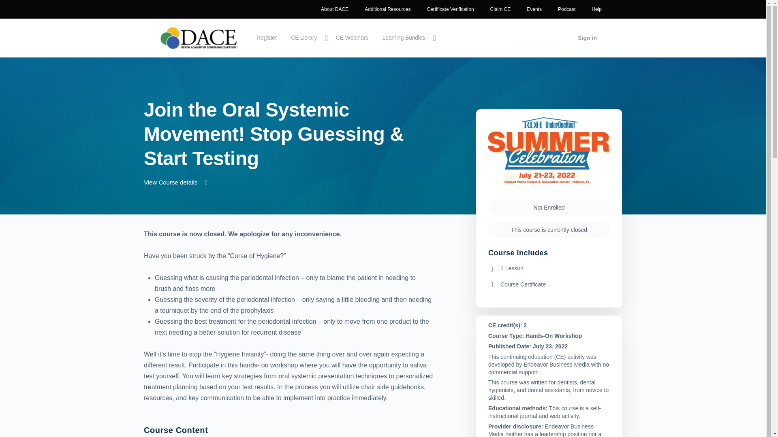 This screenshot has width=778, height=437. Describe the element at coordinates (387, 9) in the screenshot. I see `Additional Resources` at that location.